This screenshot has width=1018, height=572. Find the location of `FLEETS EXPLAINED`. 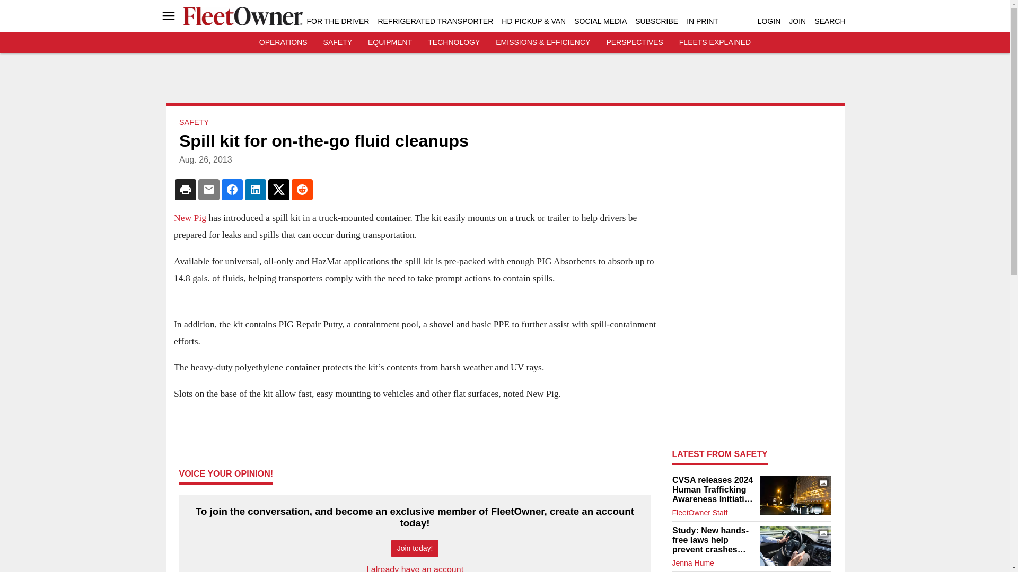

FLEETS EXPLAINED is located at coordinates (715, 42).